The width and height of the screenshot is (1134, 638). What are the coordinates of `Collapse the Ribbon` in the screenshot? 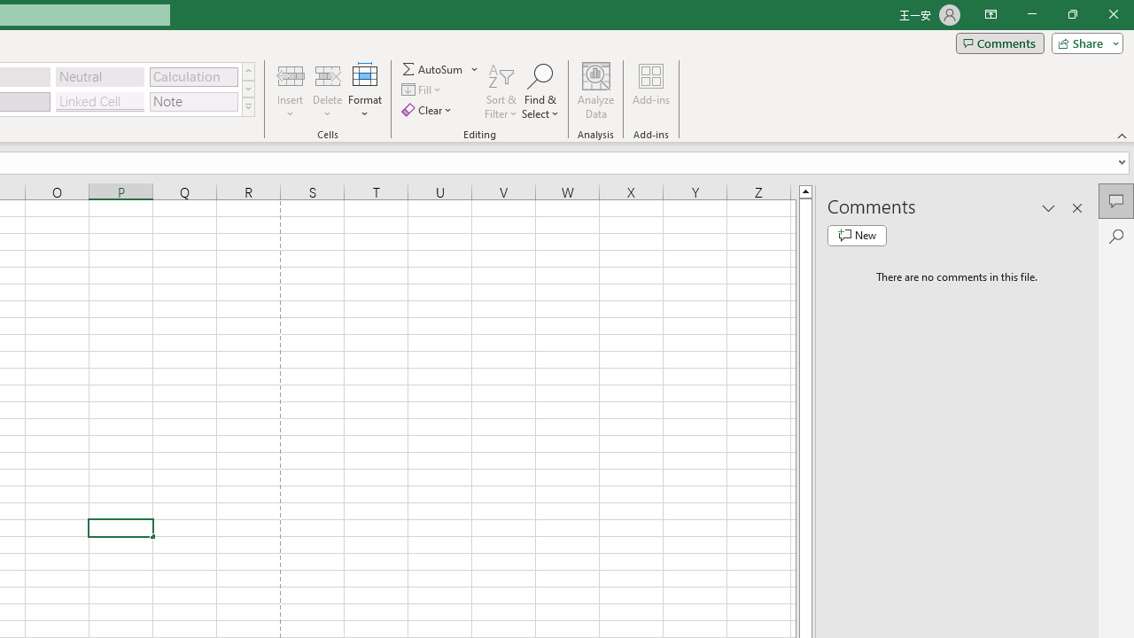 It's located at (1122, 135).